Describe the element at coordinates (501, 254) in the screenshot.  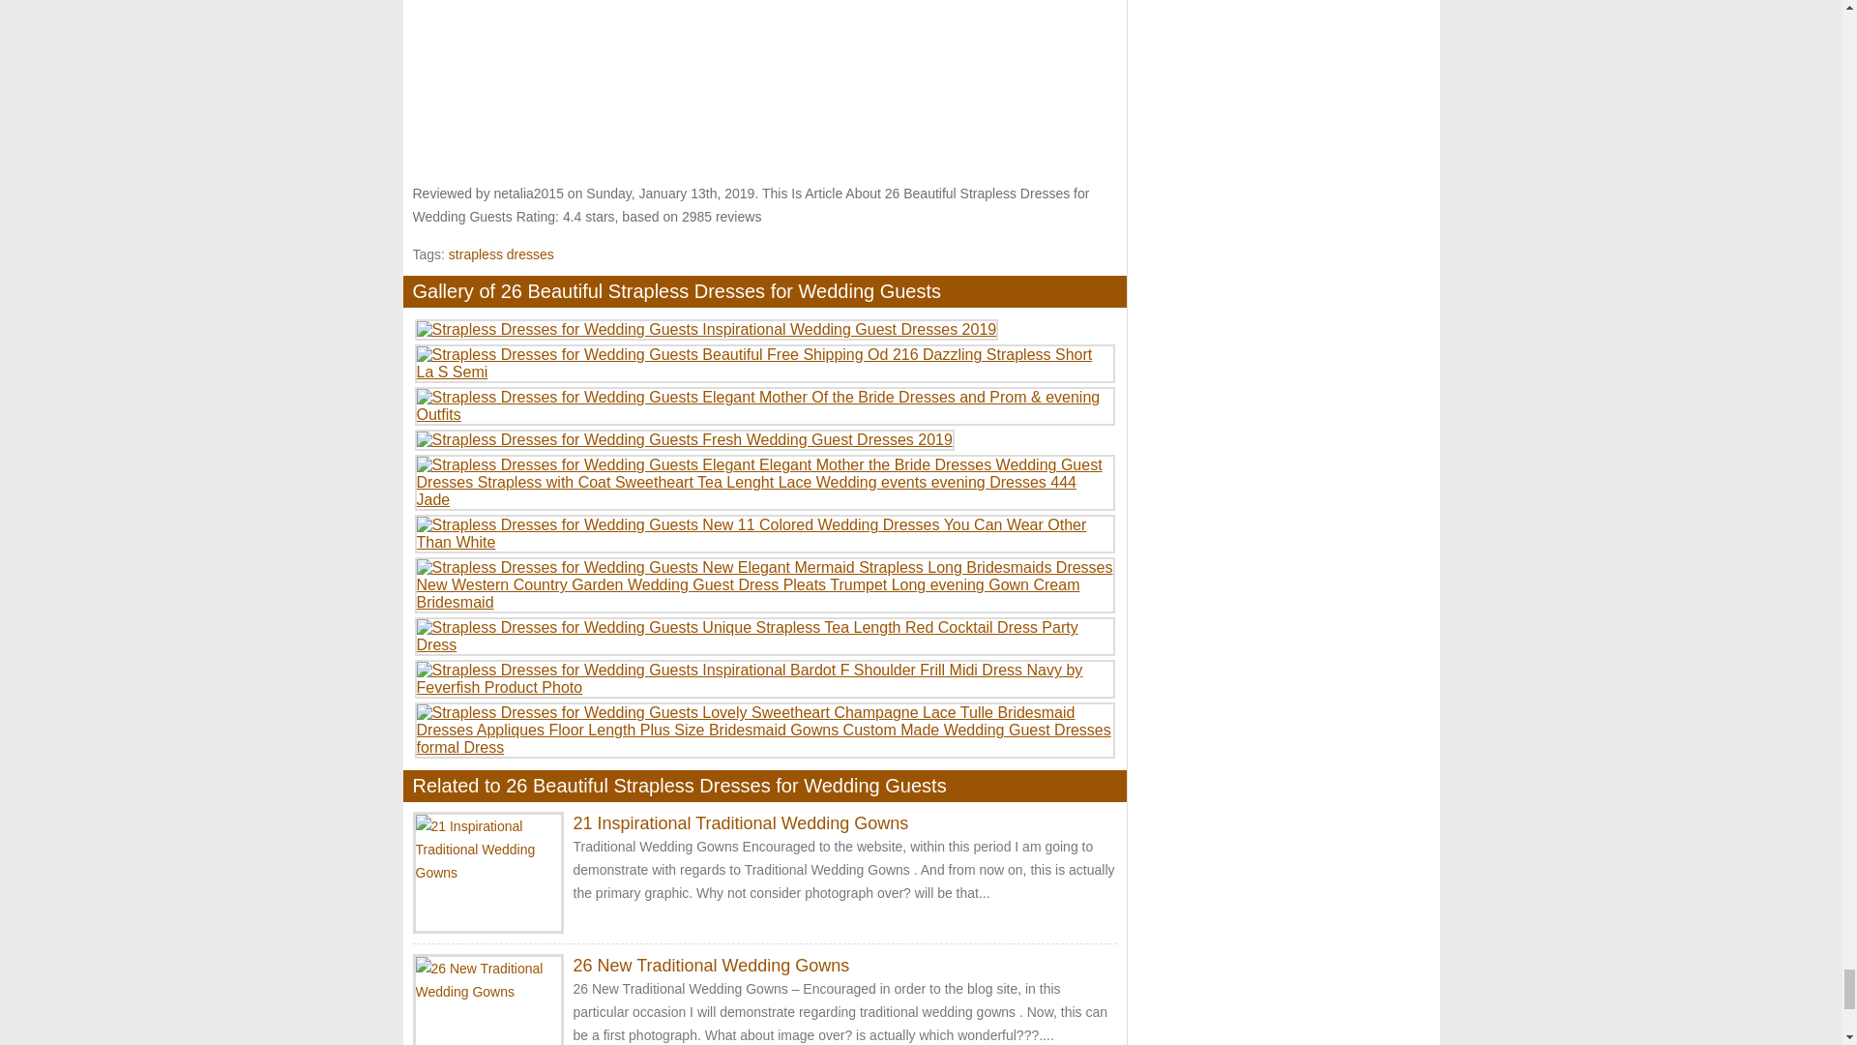
I see `strapless dresses` at that location.